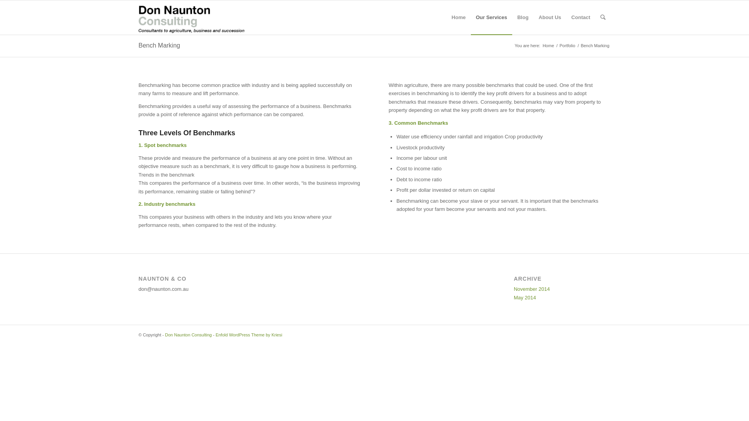  Describe the element at coordinates (492, 18) in the screenshot. I see `Our Services` at that location.